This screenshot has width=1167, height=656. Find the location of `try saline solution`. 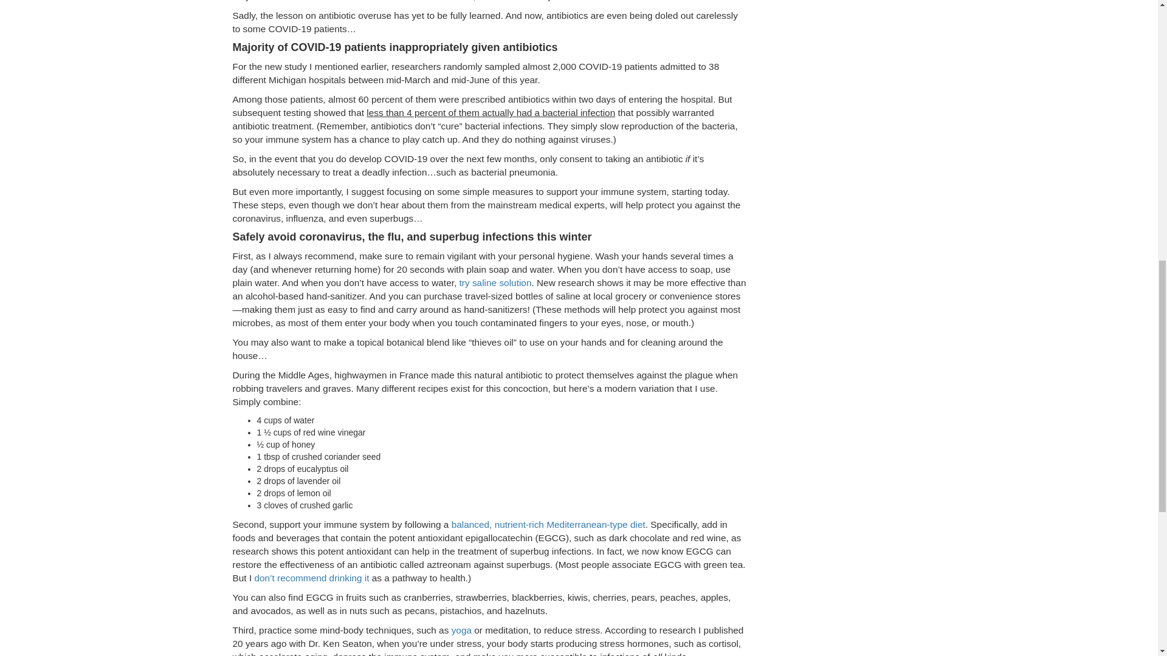

try saline solution is located at coordinates (496, 282).